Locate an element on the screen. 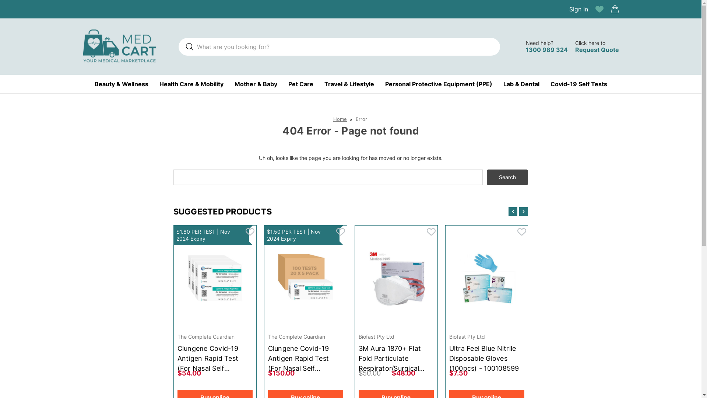 The height and width of the screenshot is (398, 707). Covid-19 Self Tests is located at coordinates (578, 84).